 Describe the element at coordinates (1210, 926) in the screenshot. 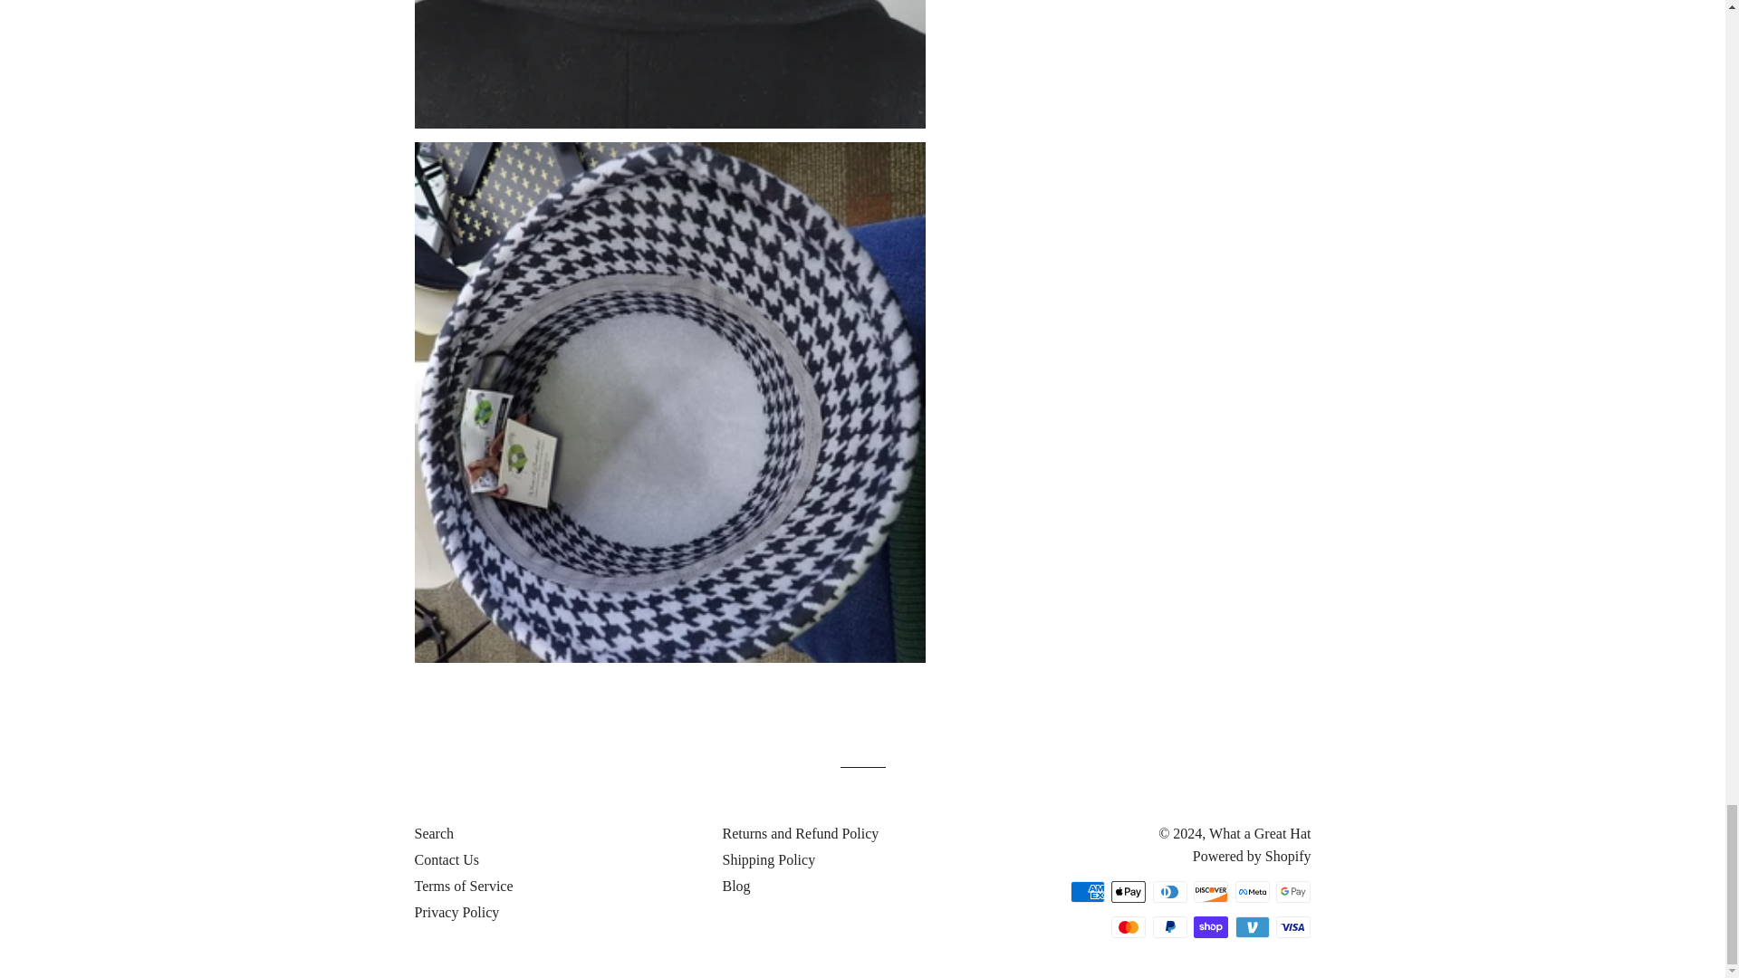

I see `Shop Pay` at that location.